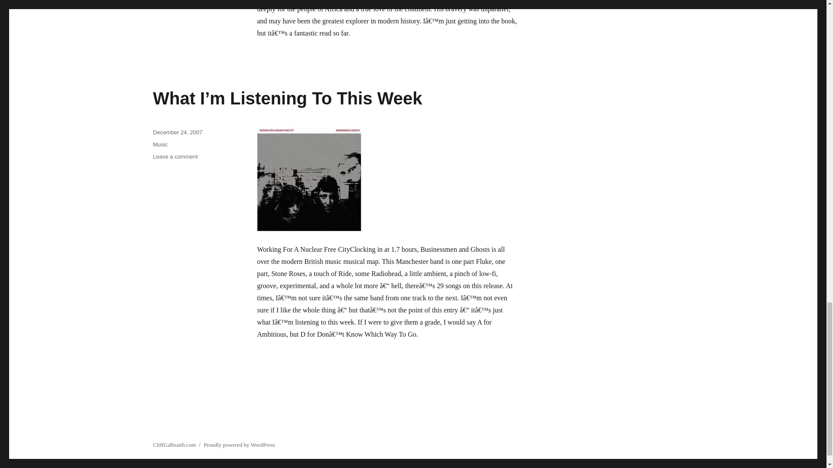  Describe the element at coordinates (160, 145) in the screenshot. I see `Music` at that location.